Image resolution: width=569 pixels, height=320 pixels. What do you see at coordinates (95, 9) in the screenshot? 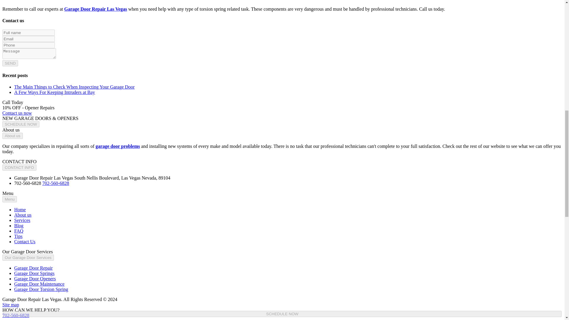
I see `Garage Door Repair Las Vegas` at bounding box center [95, 9].